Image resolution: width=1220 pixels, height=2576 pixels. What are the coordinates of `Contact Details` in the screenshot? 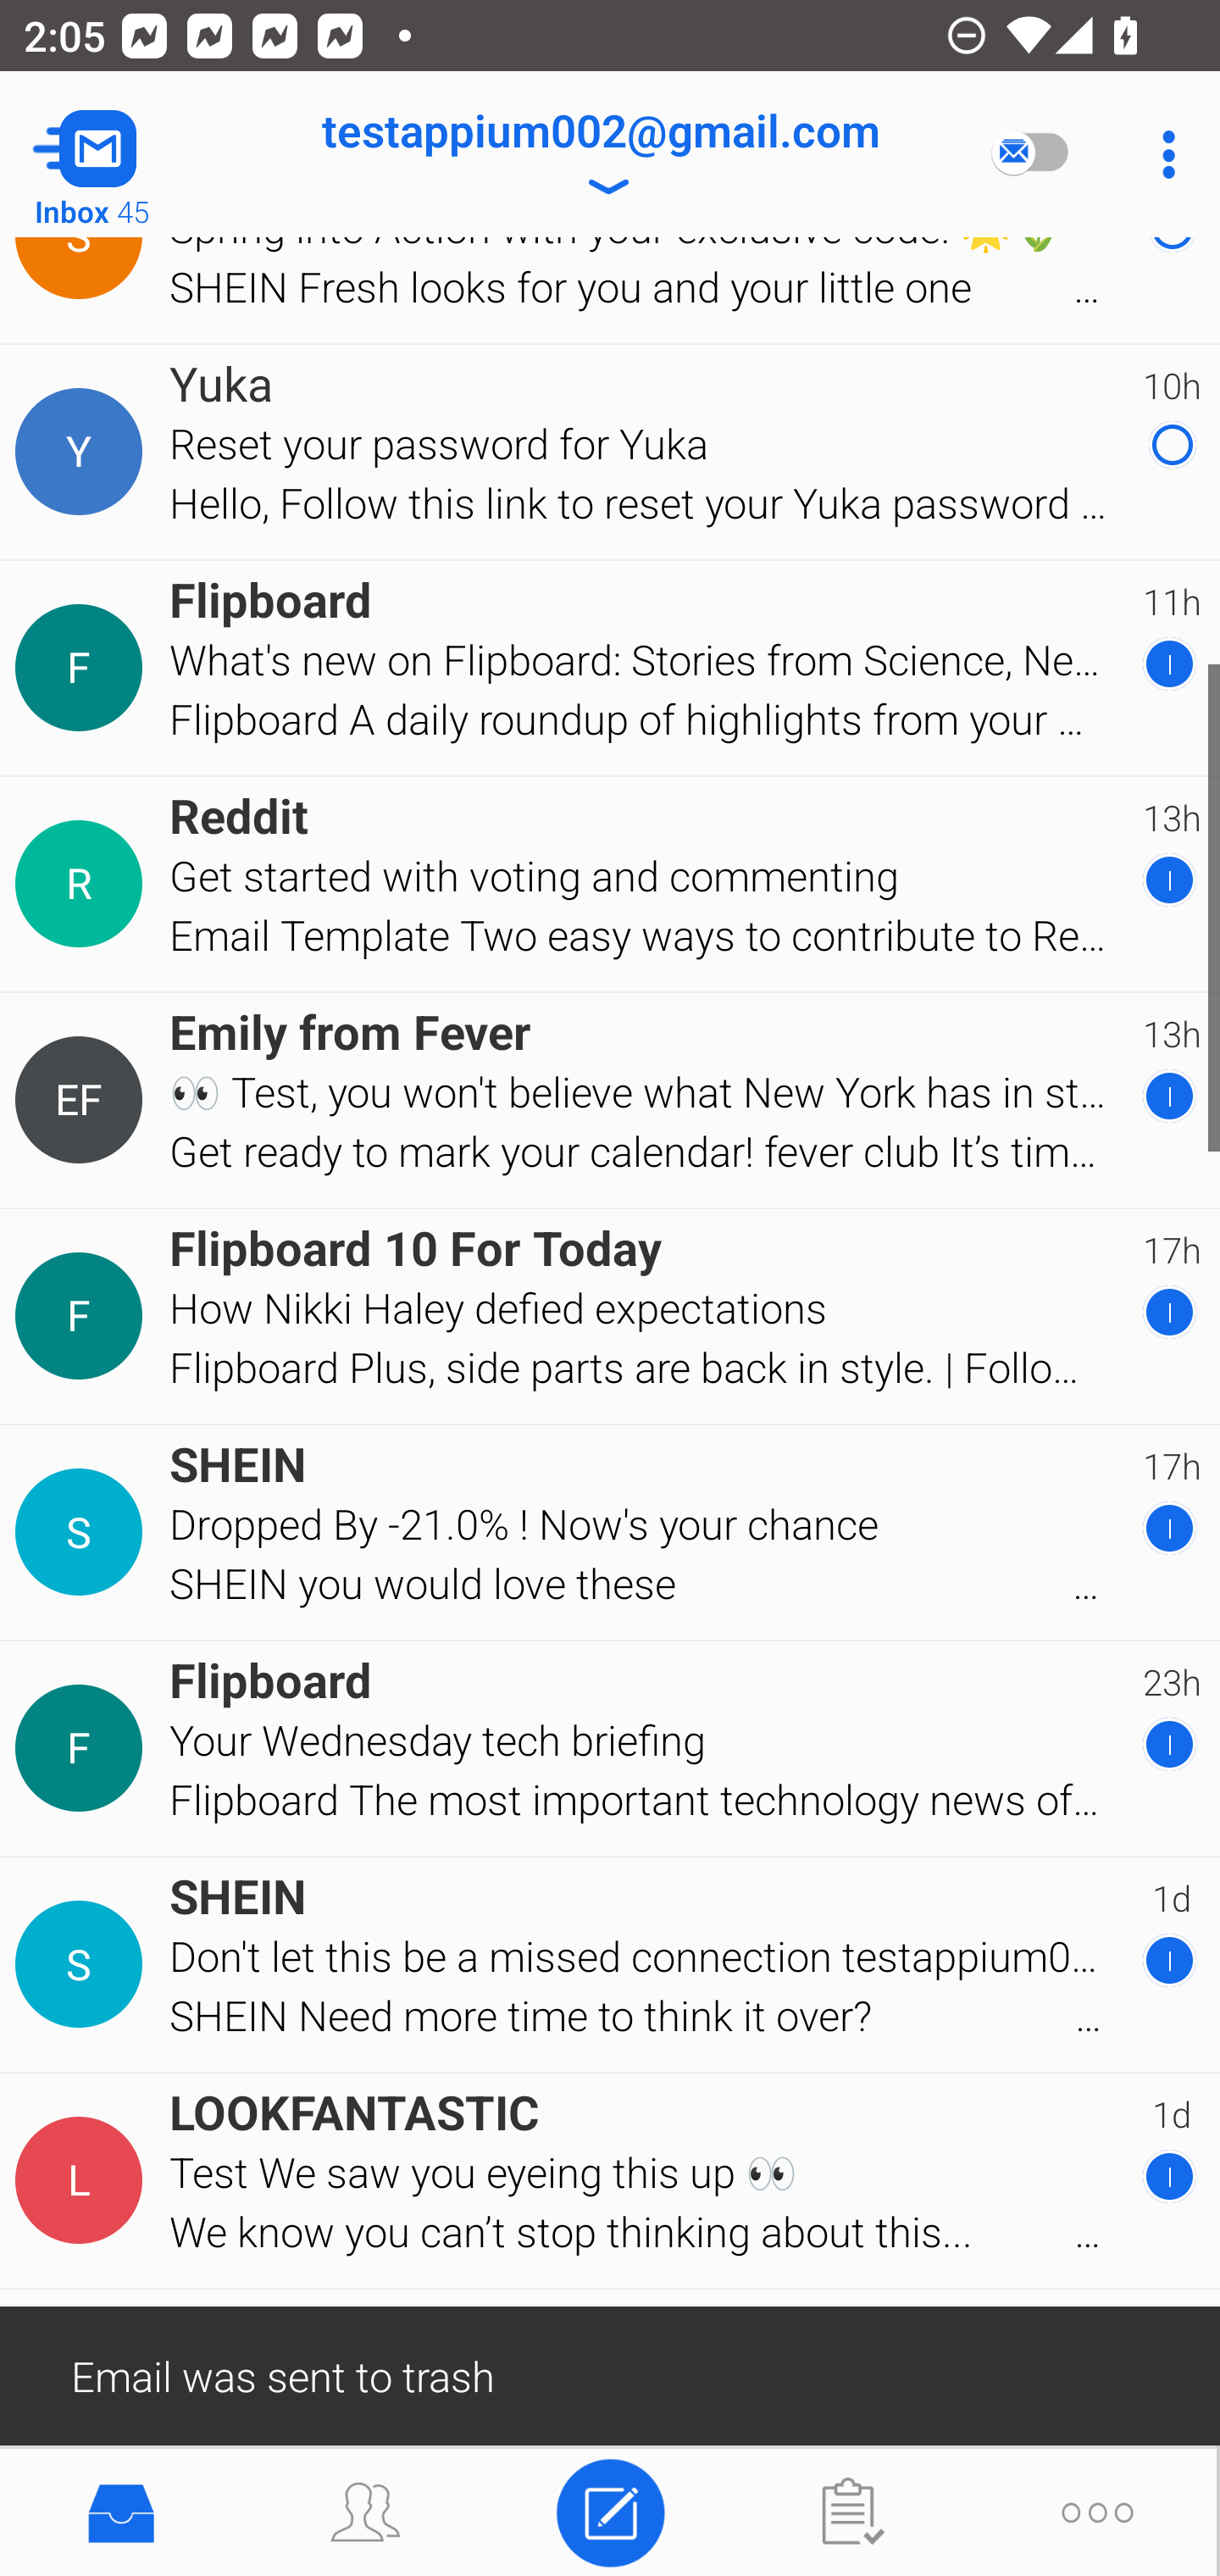 It's located at (83, 1101).